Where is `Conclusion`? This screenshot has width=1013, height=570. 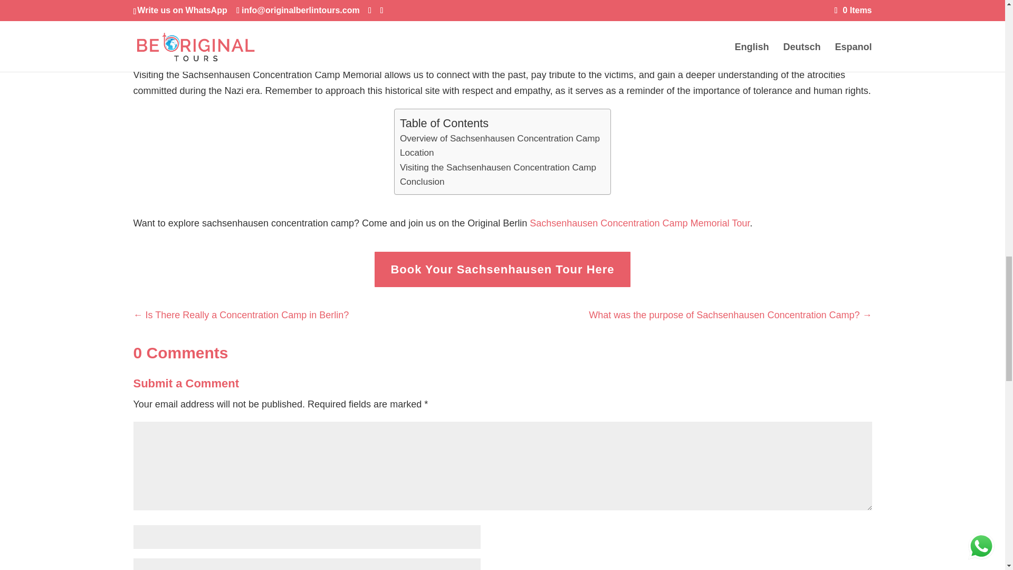 Conclusion is located at coordinates (422, 182).